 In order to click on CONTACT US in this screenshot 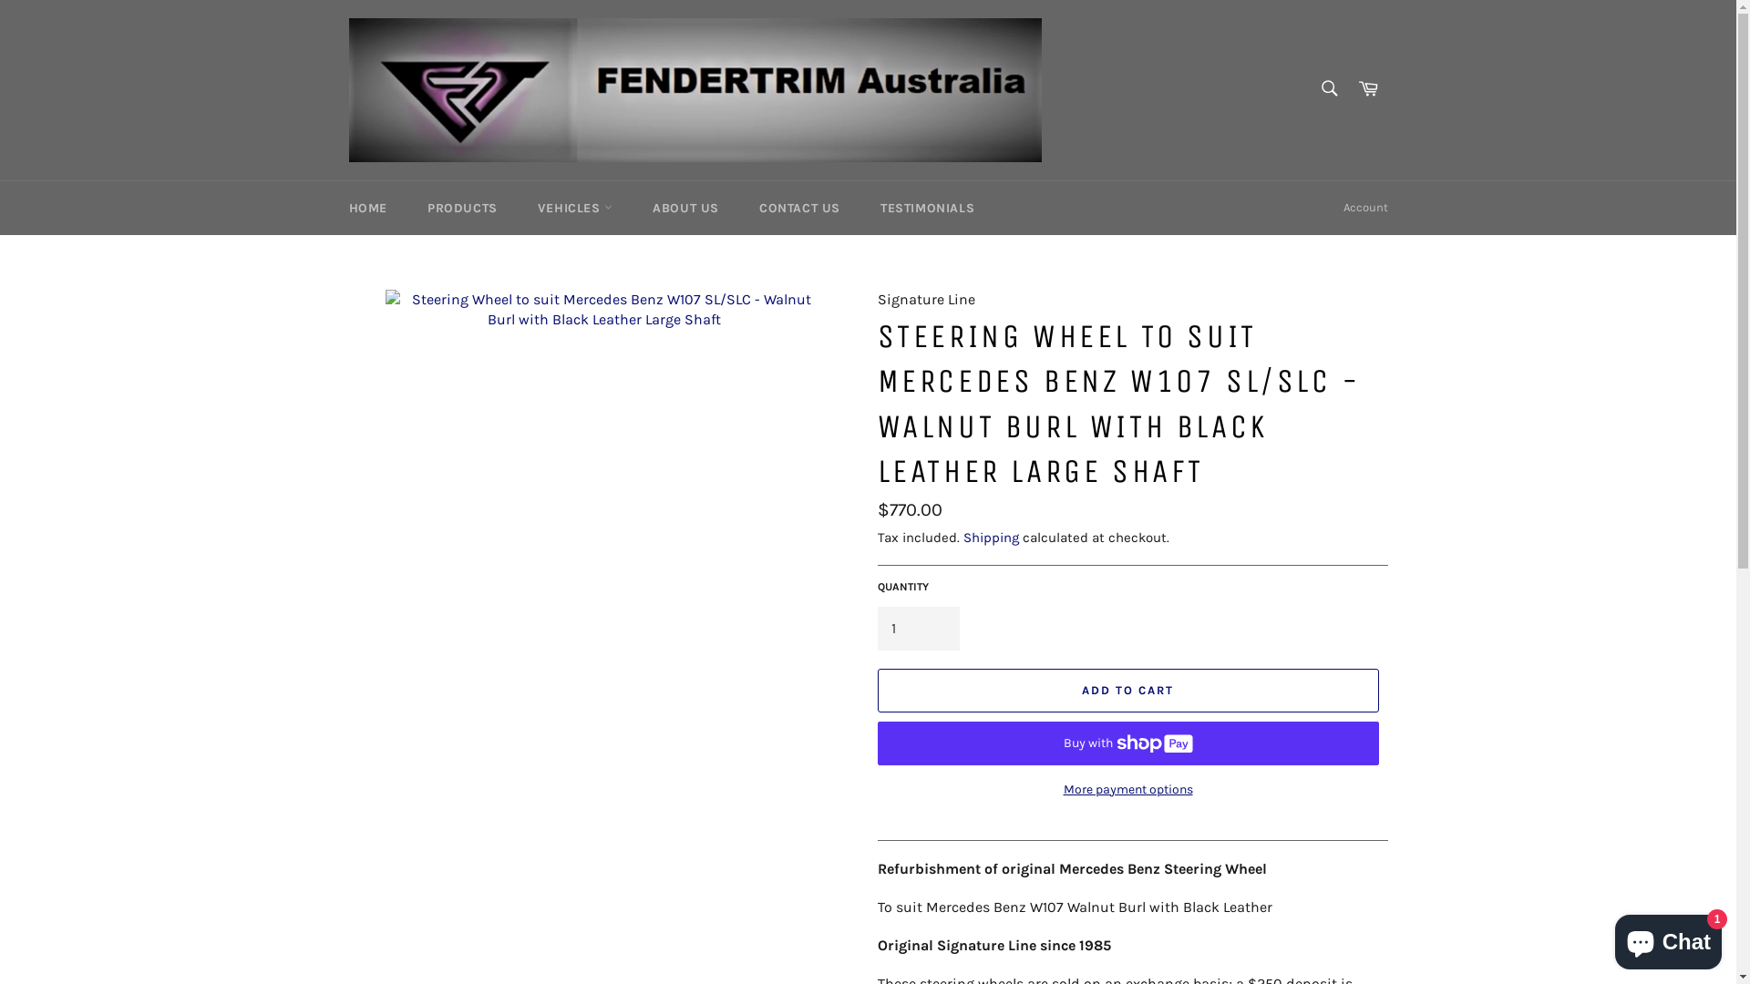, I will do `click(800, 208)`.